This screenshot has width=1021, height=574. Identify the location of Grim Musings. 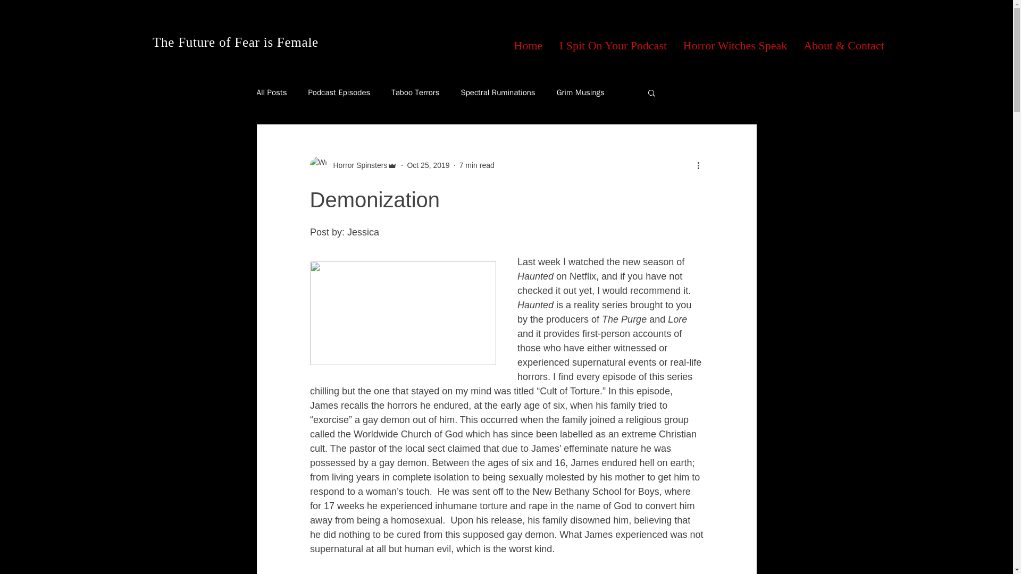
(580, 92).